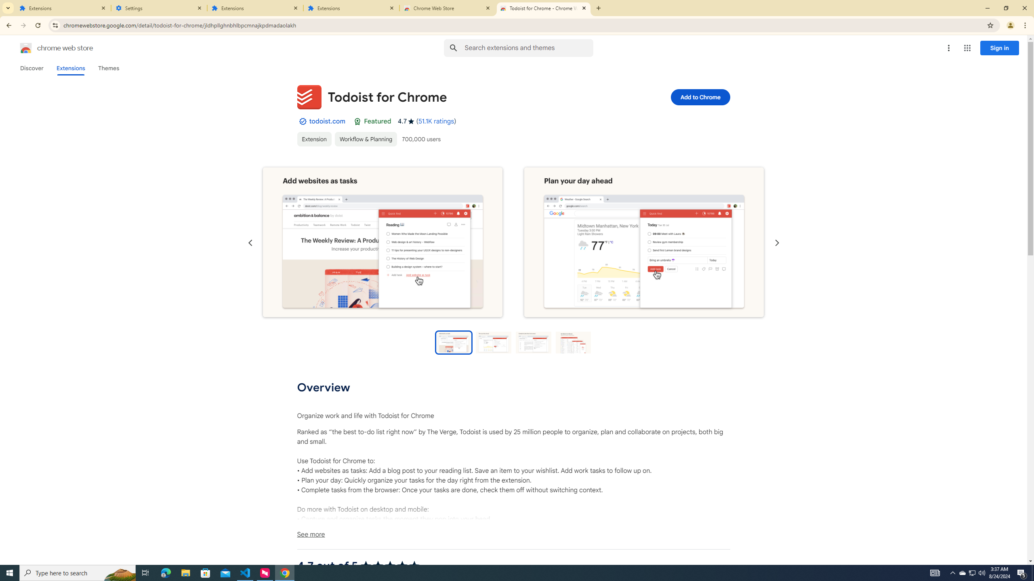 This screenshot has width=1034, height=581. Describe the element at coordinates (108, 68) in the screenshot. I see `Themes` at that location.